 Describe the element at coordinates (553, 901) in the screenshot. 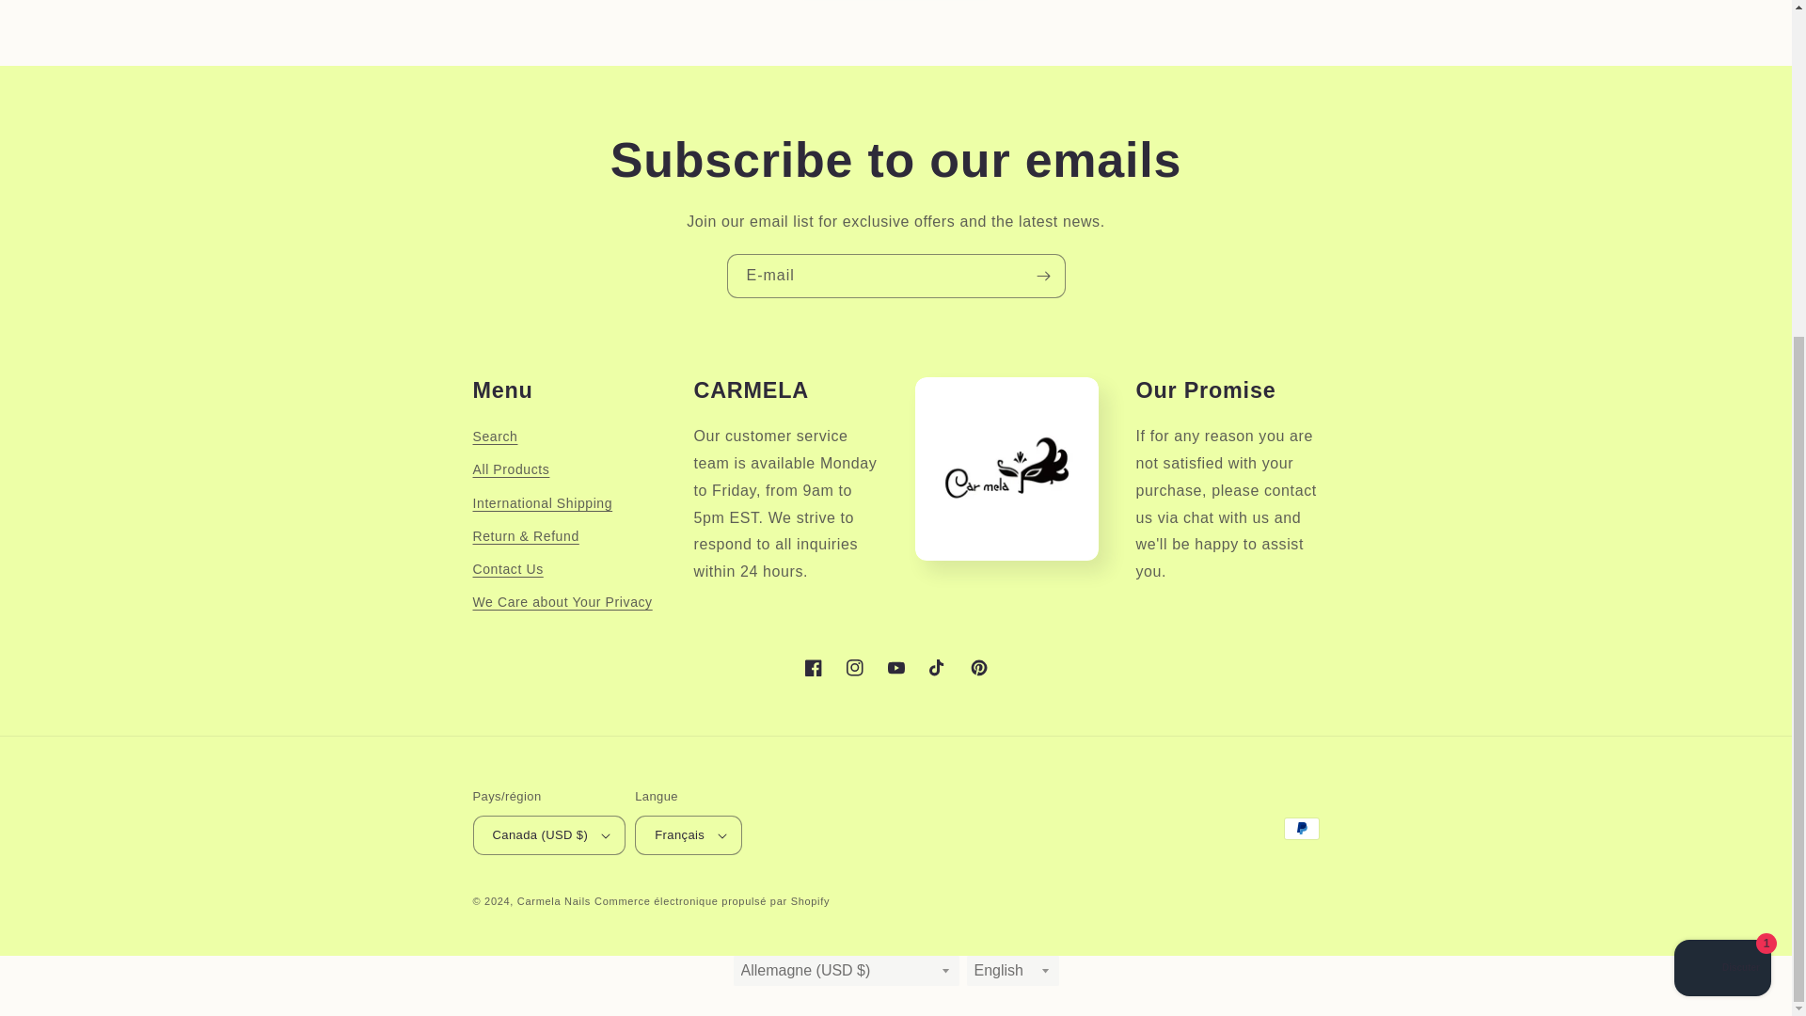

I see `Carmela Nails` at that location.